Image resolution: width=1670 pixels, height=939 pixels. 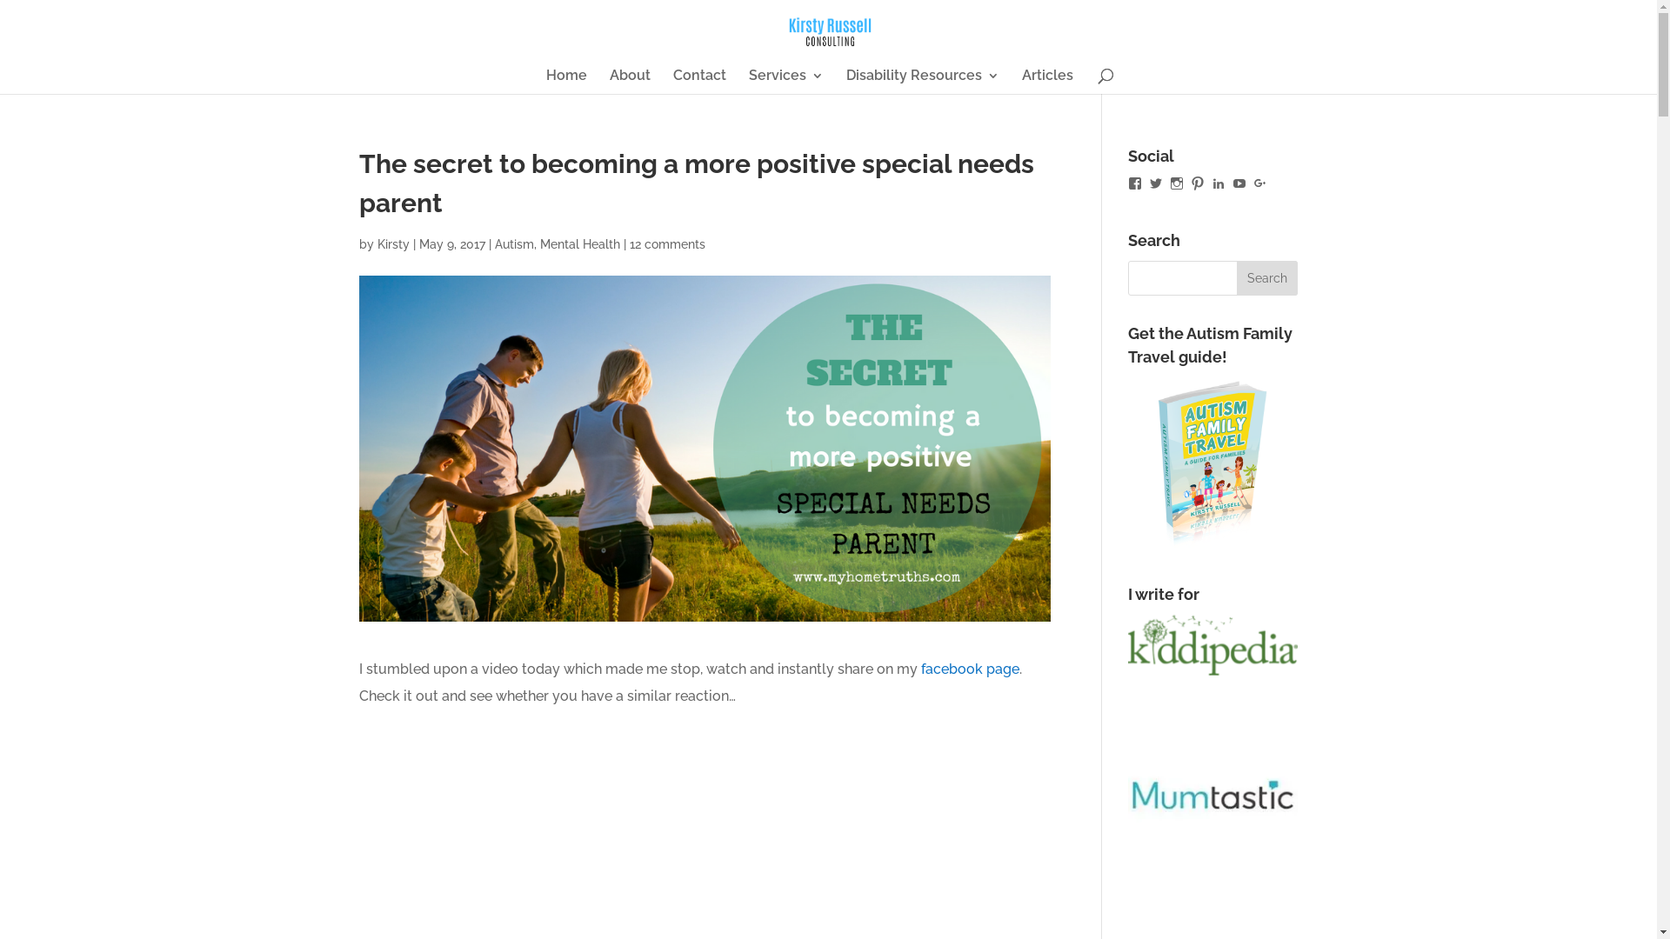 I want to click on YouTube, so click(x=1239, y=183).